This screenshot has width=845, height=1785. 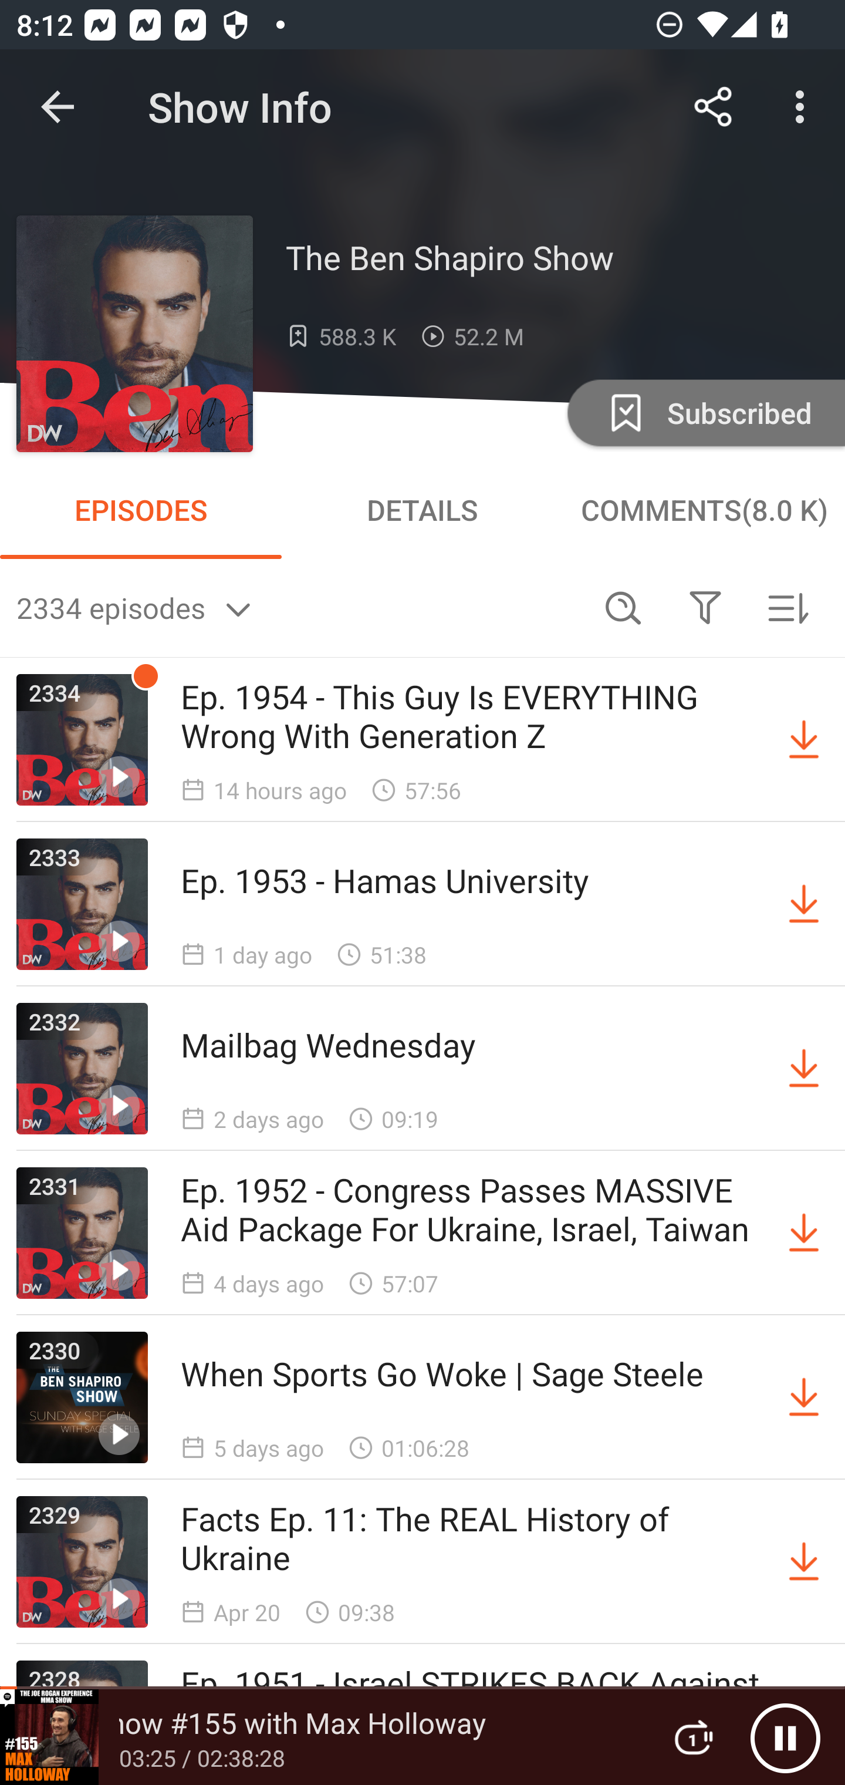 What do you see at coordinates (422, 510) in the screenshot?
I see `DETAILS` at bounding box center [422, 510].